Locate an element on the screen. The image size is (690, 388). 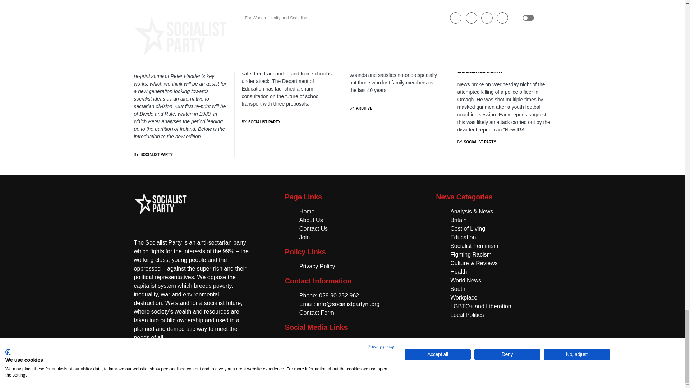
View all posts by Socialist Party is located at coordinates (261, 121).